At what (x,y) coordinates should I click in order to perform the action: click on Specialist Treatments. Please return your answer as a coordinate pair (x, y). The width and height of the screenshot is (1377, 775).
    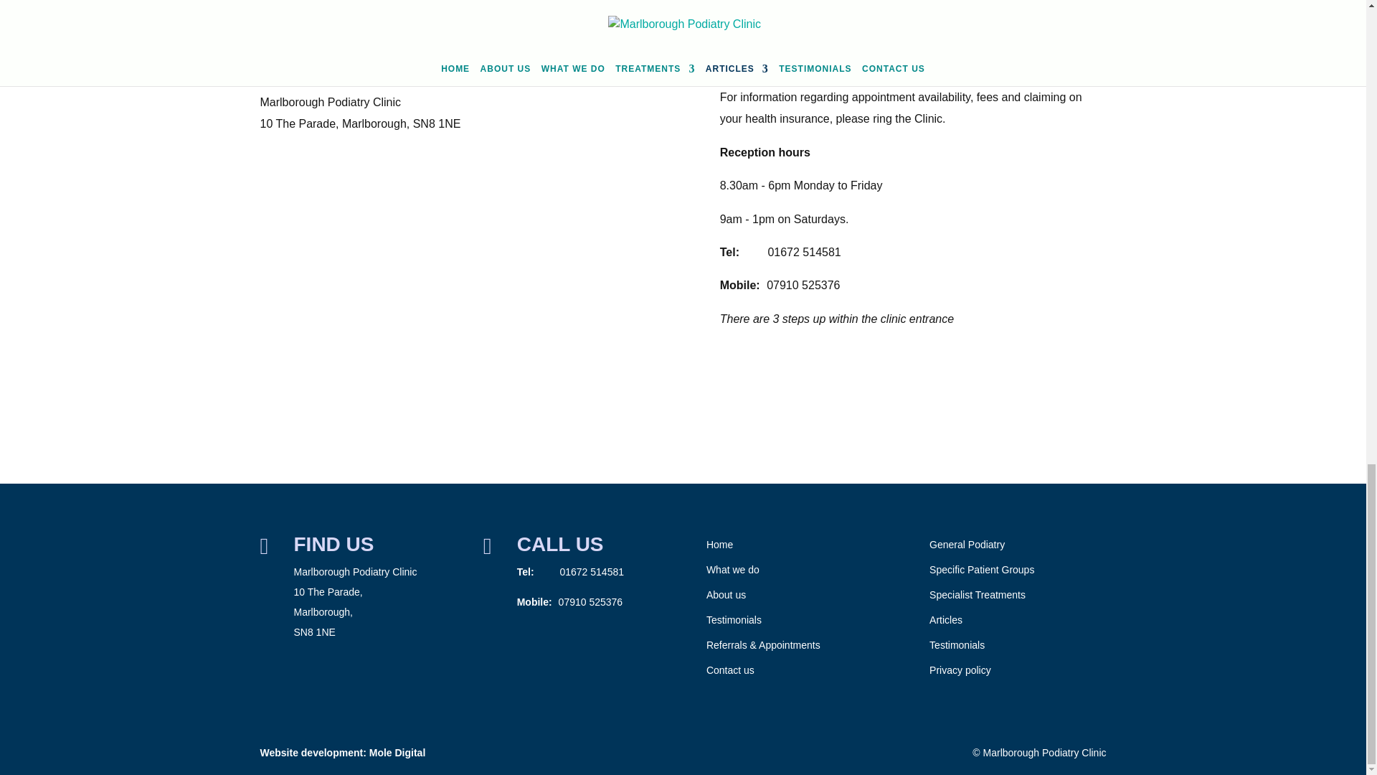
    Looking at the image, I should click on (978, 594).